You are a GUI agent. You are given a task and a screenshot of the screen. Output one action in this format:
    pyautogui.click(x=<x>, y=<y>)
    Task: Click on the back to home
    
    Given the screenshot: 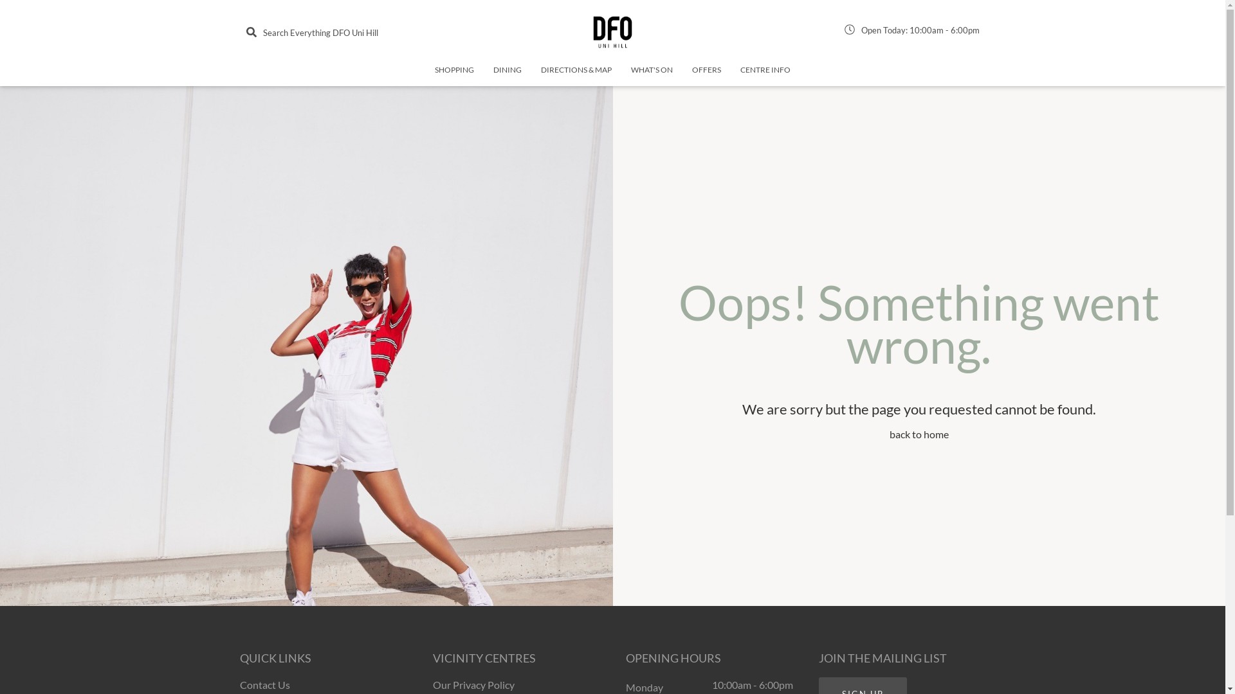 What is the action you would take?
    pyautogui.click(x=919, y=434)
    